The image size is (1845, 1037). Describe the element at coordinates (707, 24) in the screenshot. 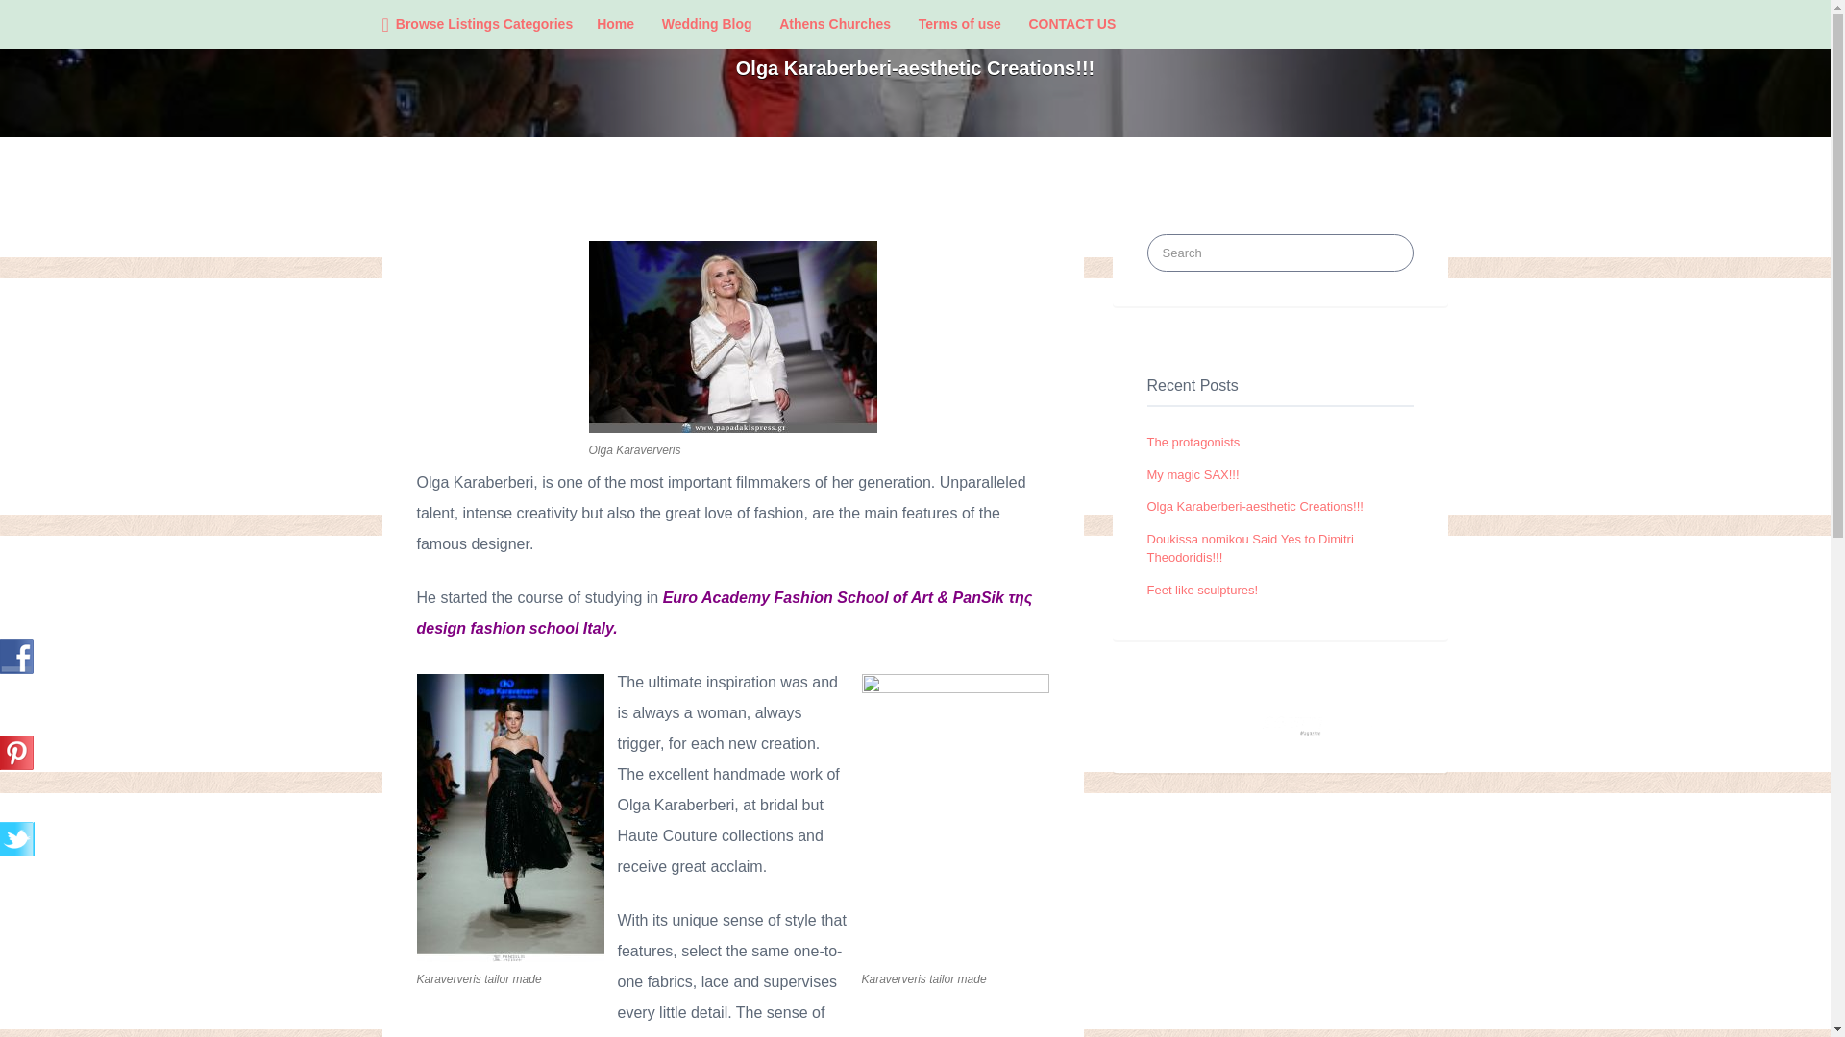

I see `Wedding Blog` at that location.